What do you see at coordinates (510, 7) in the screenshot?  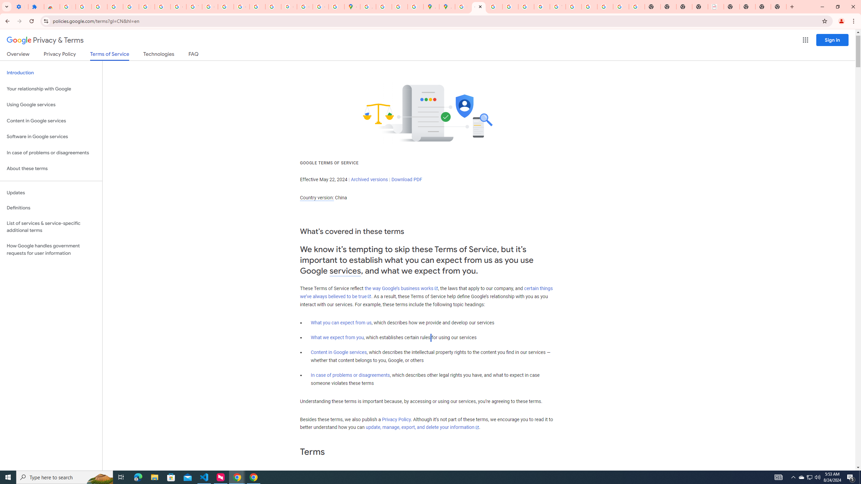 I see `Privacy Help Center - Policies Help` at bounding box center [510, 7].